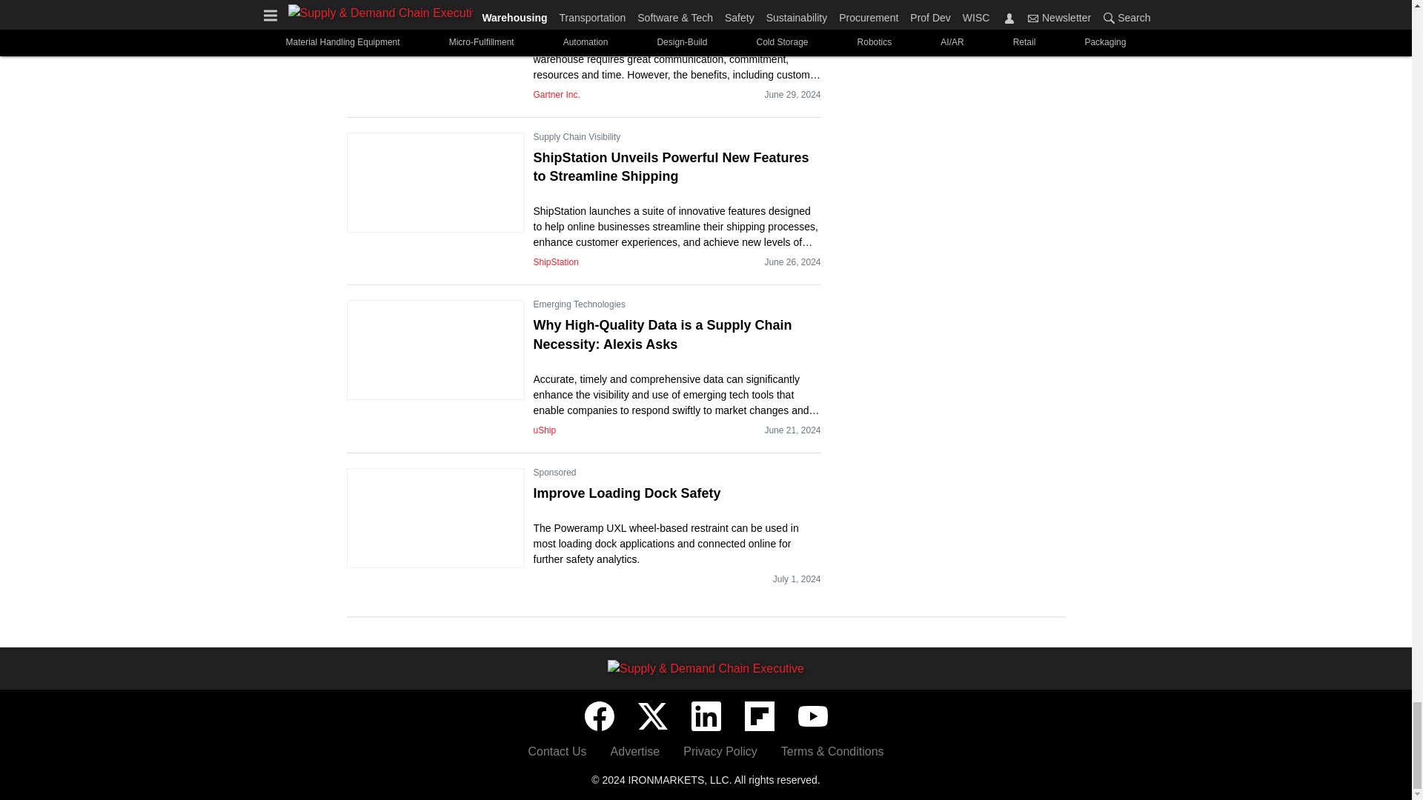 This screenshot has height=800, width=1423. I want to click on Twitter X icon, so click(652, 716).